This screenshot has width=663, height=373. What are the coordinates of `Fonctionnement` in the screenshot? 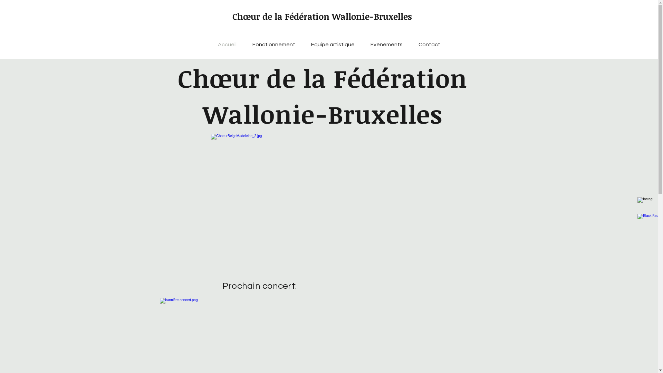 It's located at (274, 45).